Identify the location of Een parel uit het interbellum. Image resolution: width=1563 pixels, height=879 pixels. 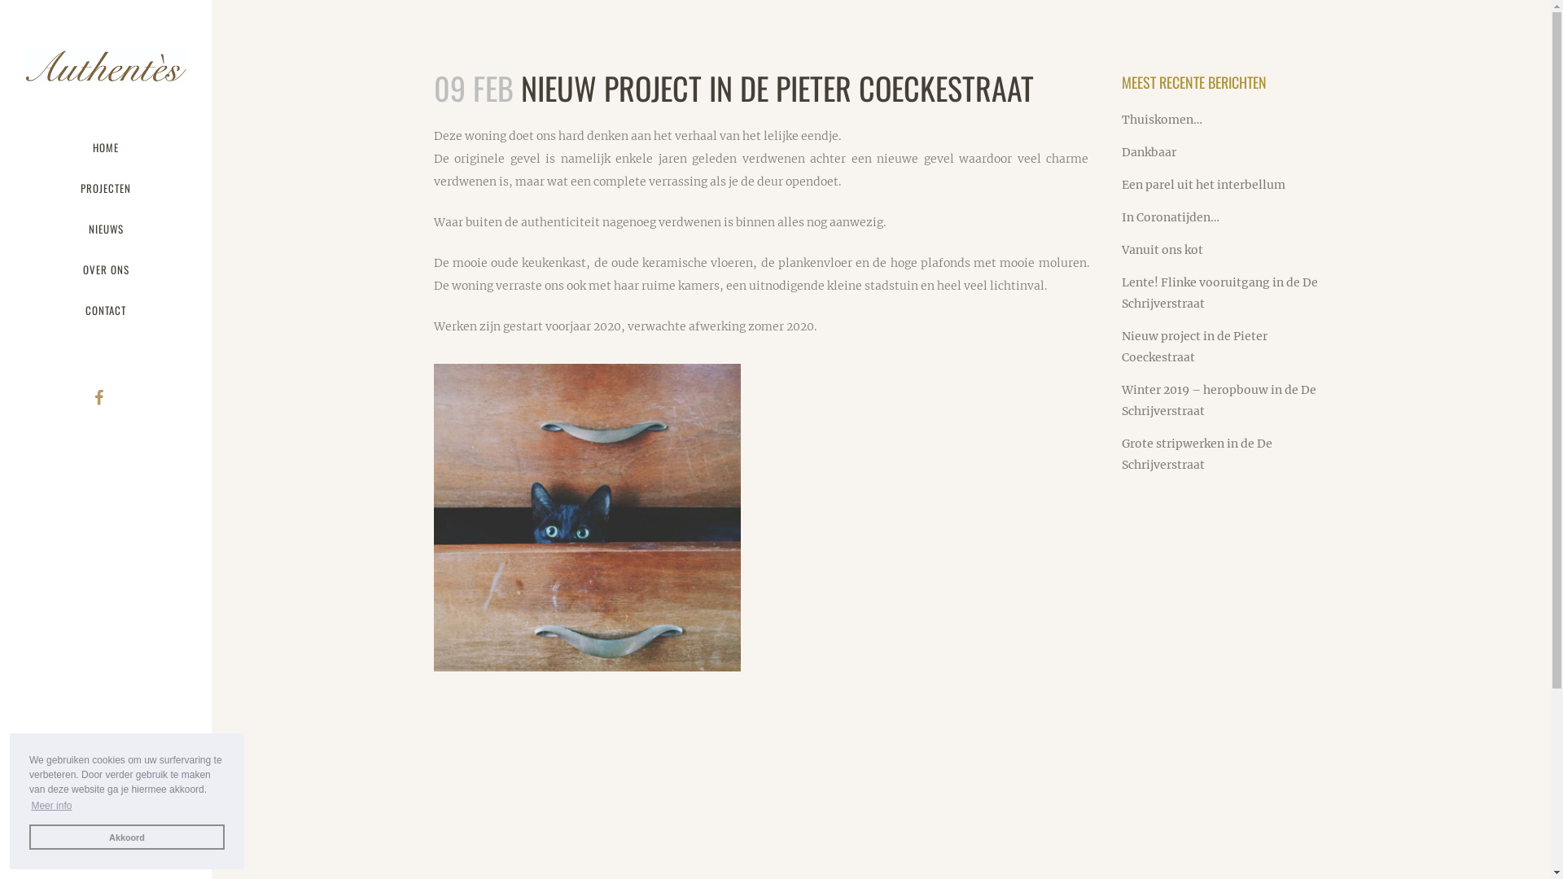
(1203, 185).